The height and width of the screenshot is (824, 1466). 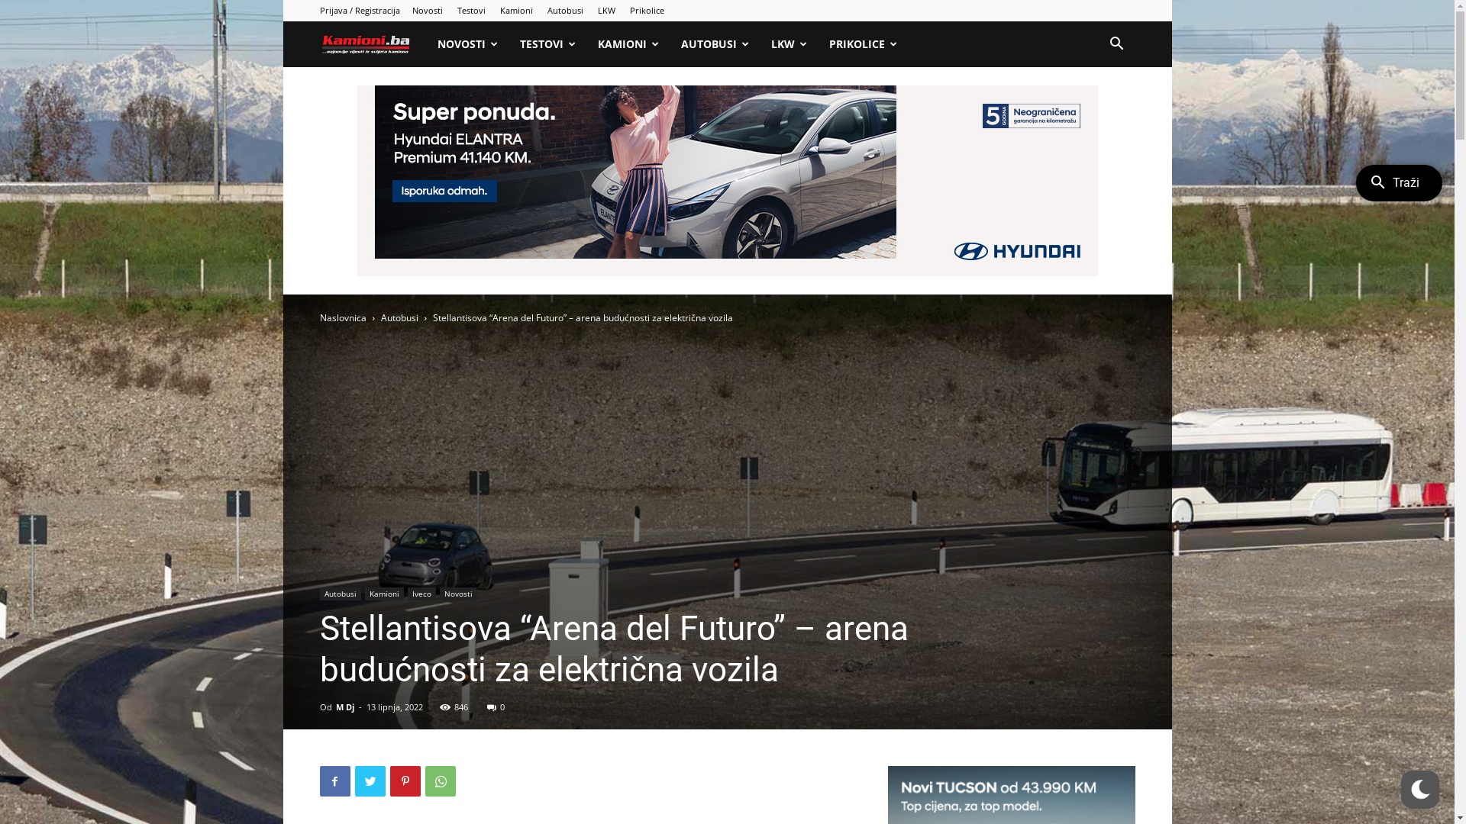 What do you see at coordinates (399, 317) in the screenshot?
I see `Autobusi` at bounding box center [399, 317].